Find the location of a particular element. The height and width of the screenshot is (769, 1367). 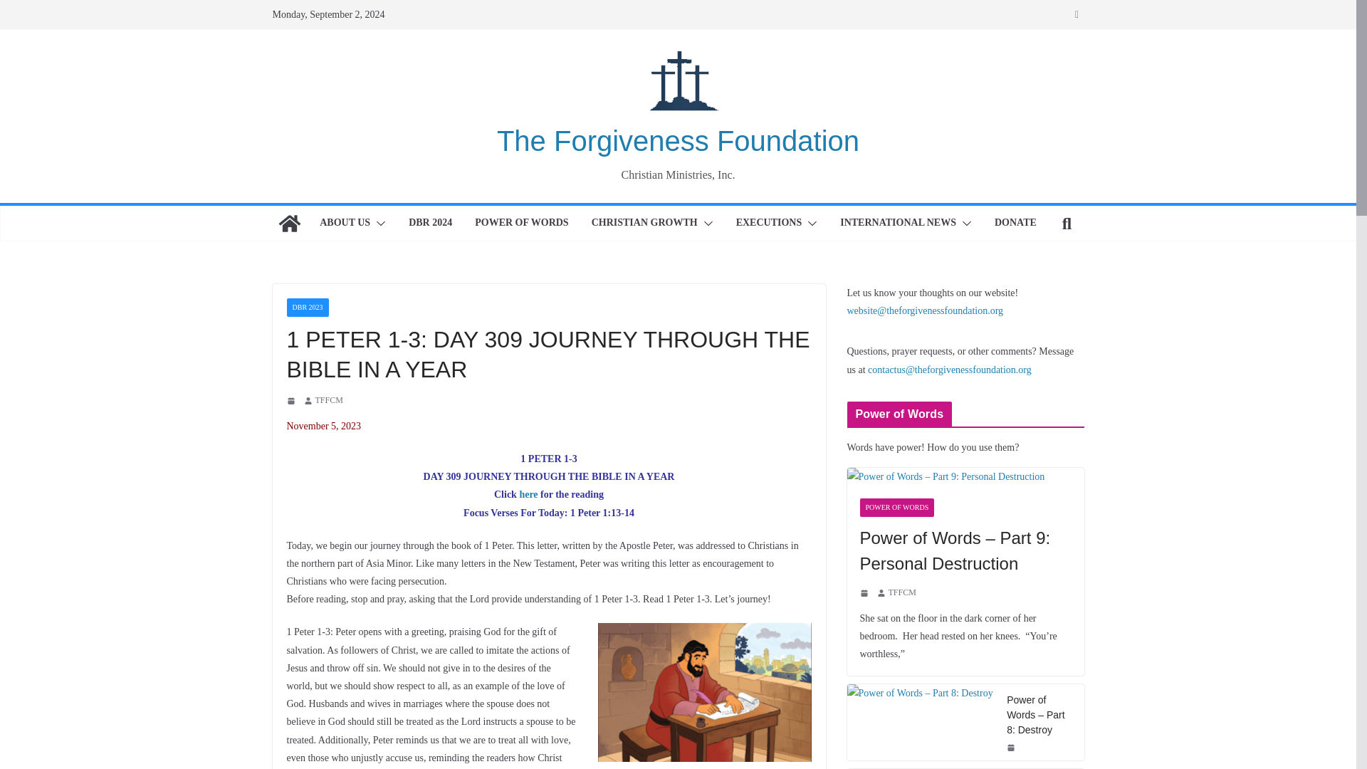

1:27 am is located at coordinates (292, 401).